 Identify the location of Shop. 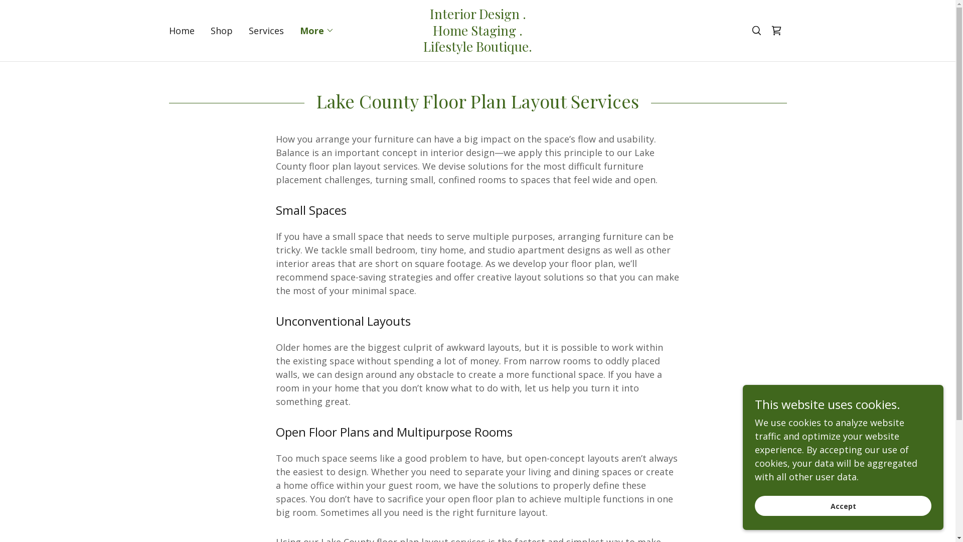
(222, 31).